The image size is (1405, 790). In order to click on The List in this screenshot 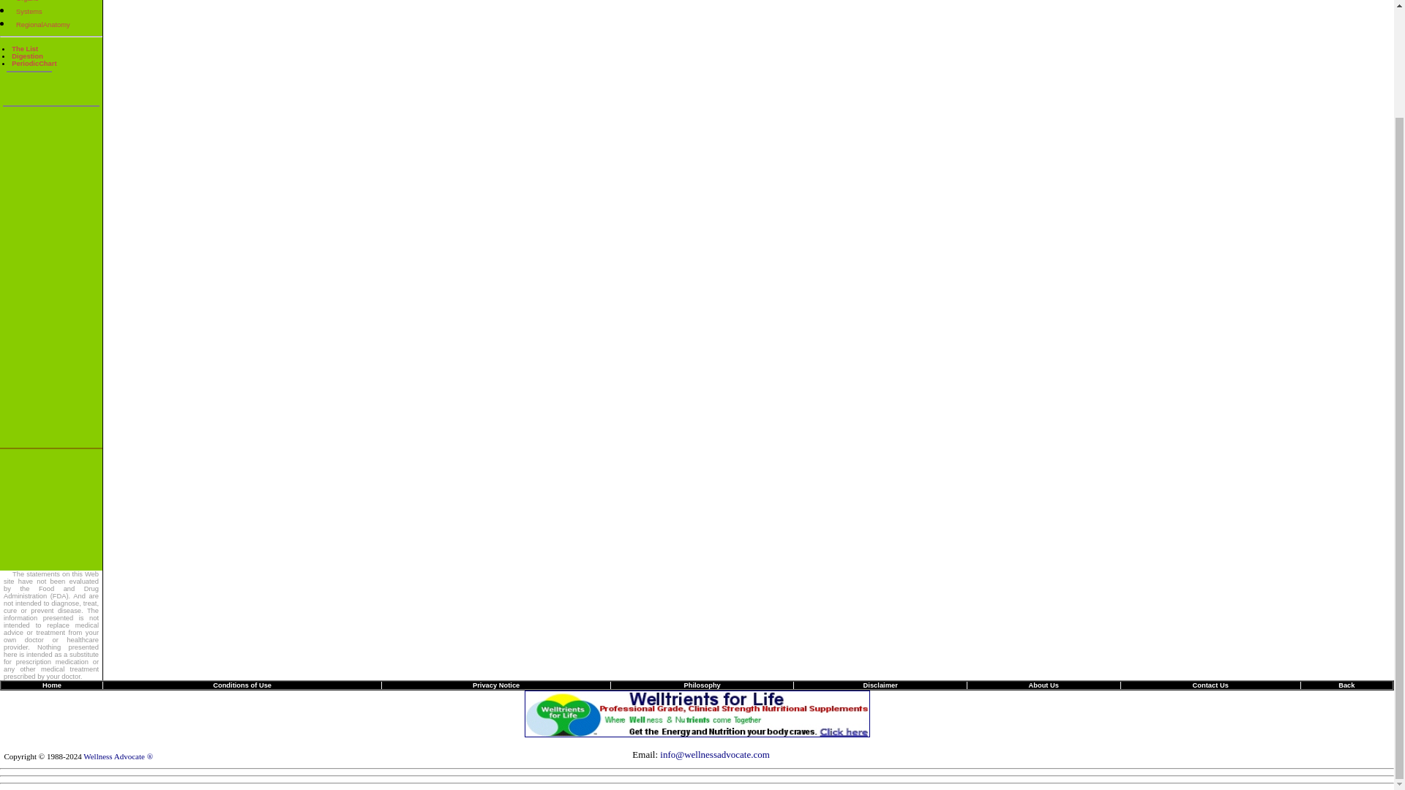, I will do `click(24, 48)`.